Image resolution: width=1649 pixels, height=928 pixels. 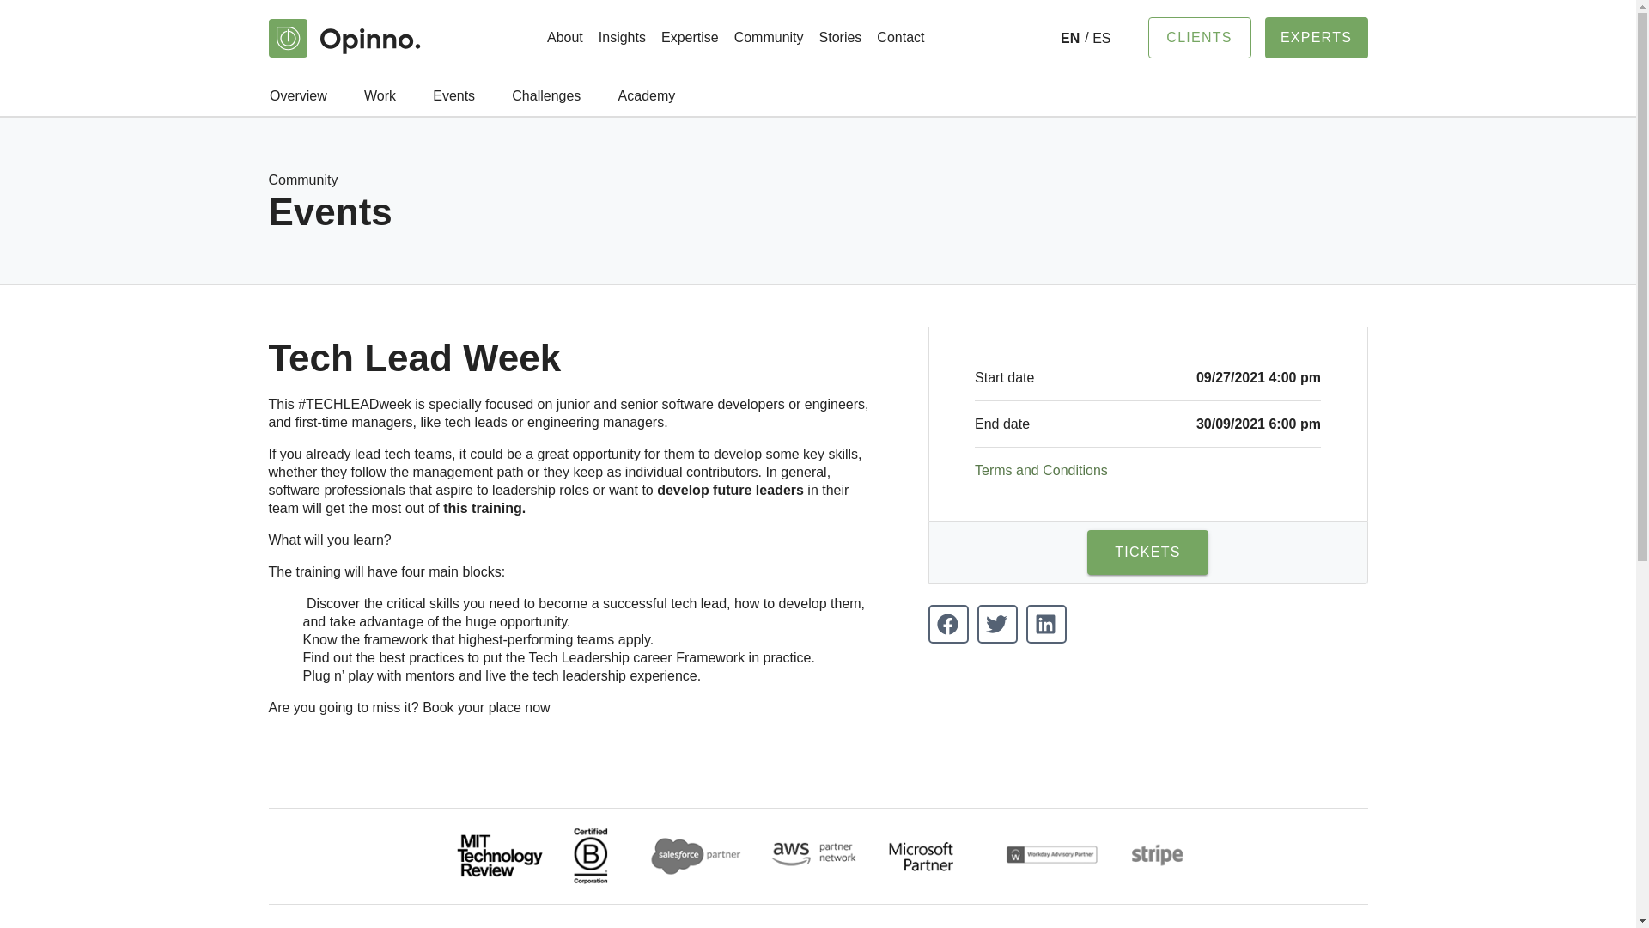 I want to click on ES, so click(x=1098, y=38).